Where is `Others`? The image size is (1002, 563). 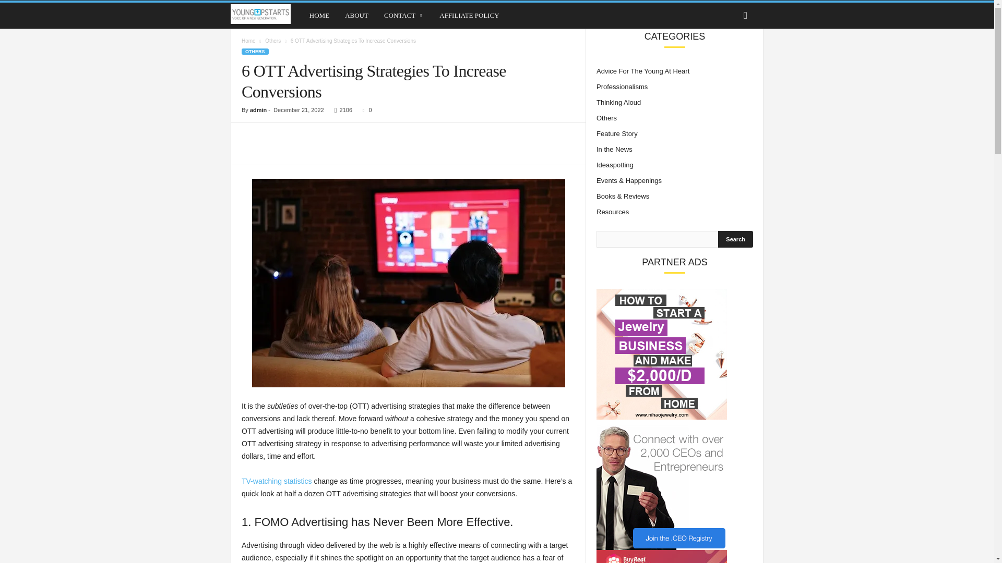 Others is located at coordinates (272, 41).